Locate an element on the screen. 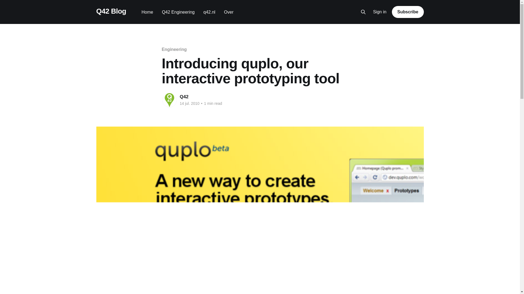 The image size is (524, 294). Subscribe is located at coordinates (408, 12).